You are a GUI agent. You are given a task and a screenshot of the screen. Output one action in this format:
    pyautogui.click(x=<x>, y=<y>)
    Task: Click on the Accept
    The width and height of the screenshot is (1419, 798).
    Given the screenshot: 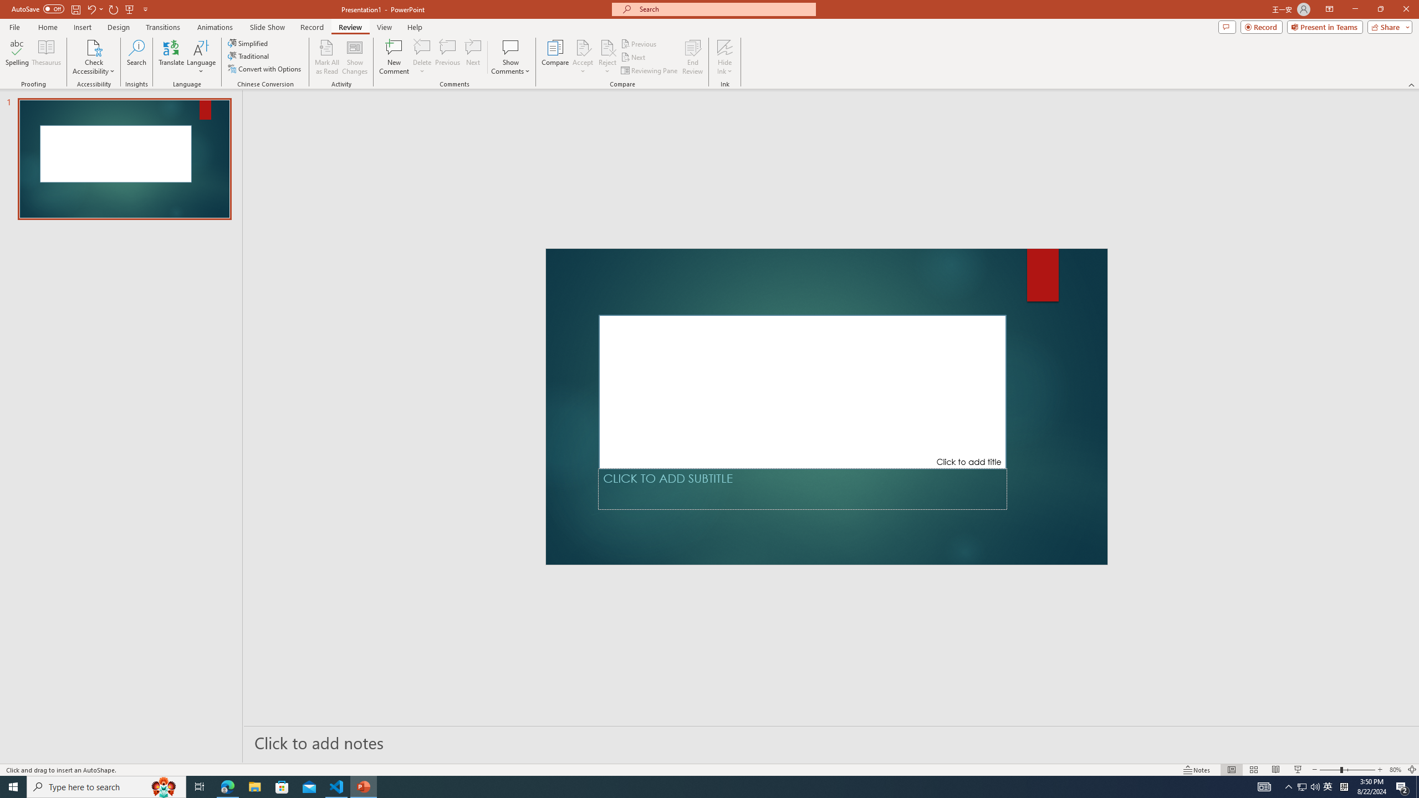 What is the action you would take?
    pyautogui.click(x=583, y=57)
    